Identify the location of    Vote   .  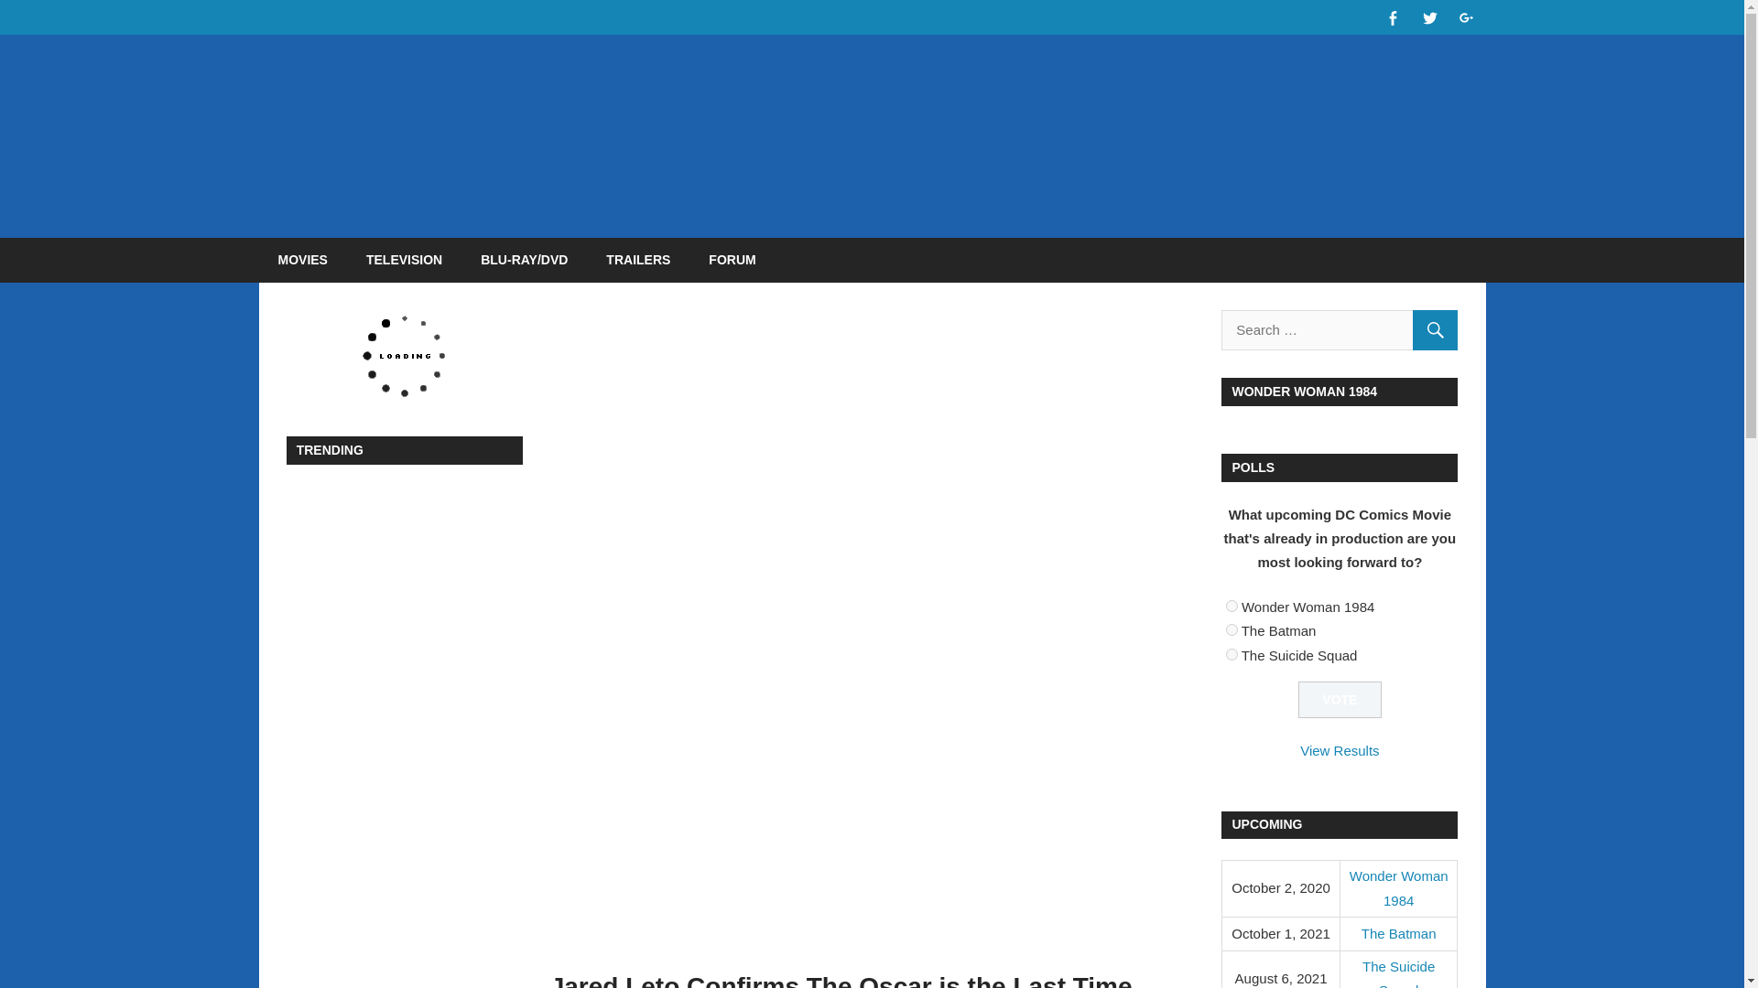
(1340, 701).